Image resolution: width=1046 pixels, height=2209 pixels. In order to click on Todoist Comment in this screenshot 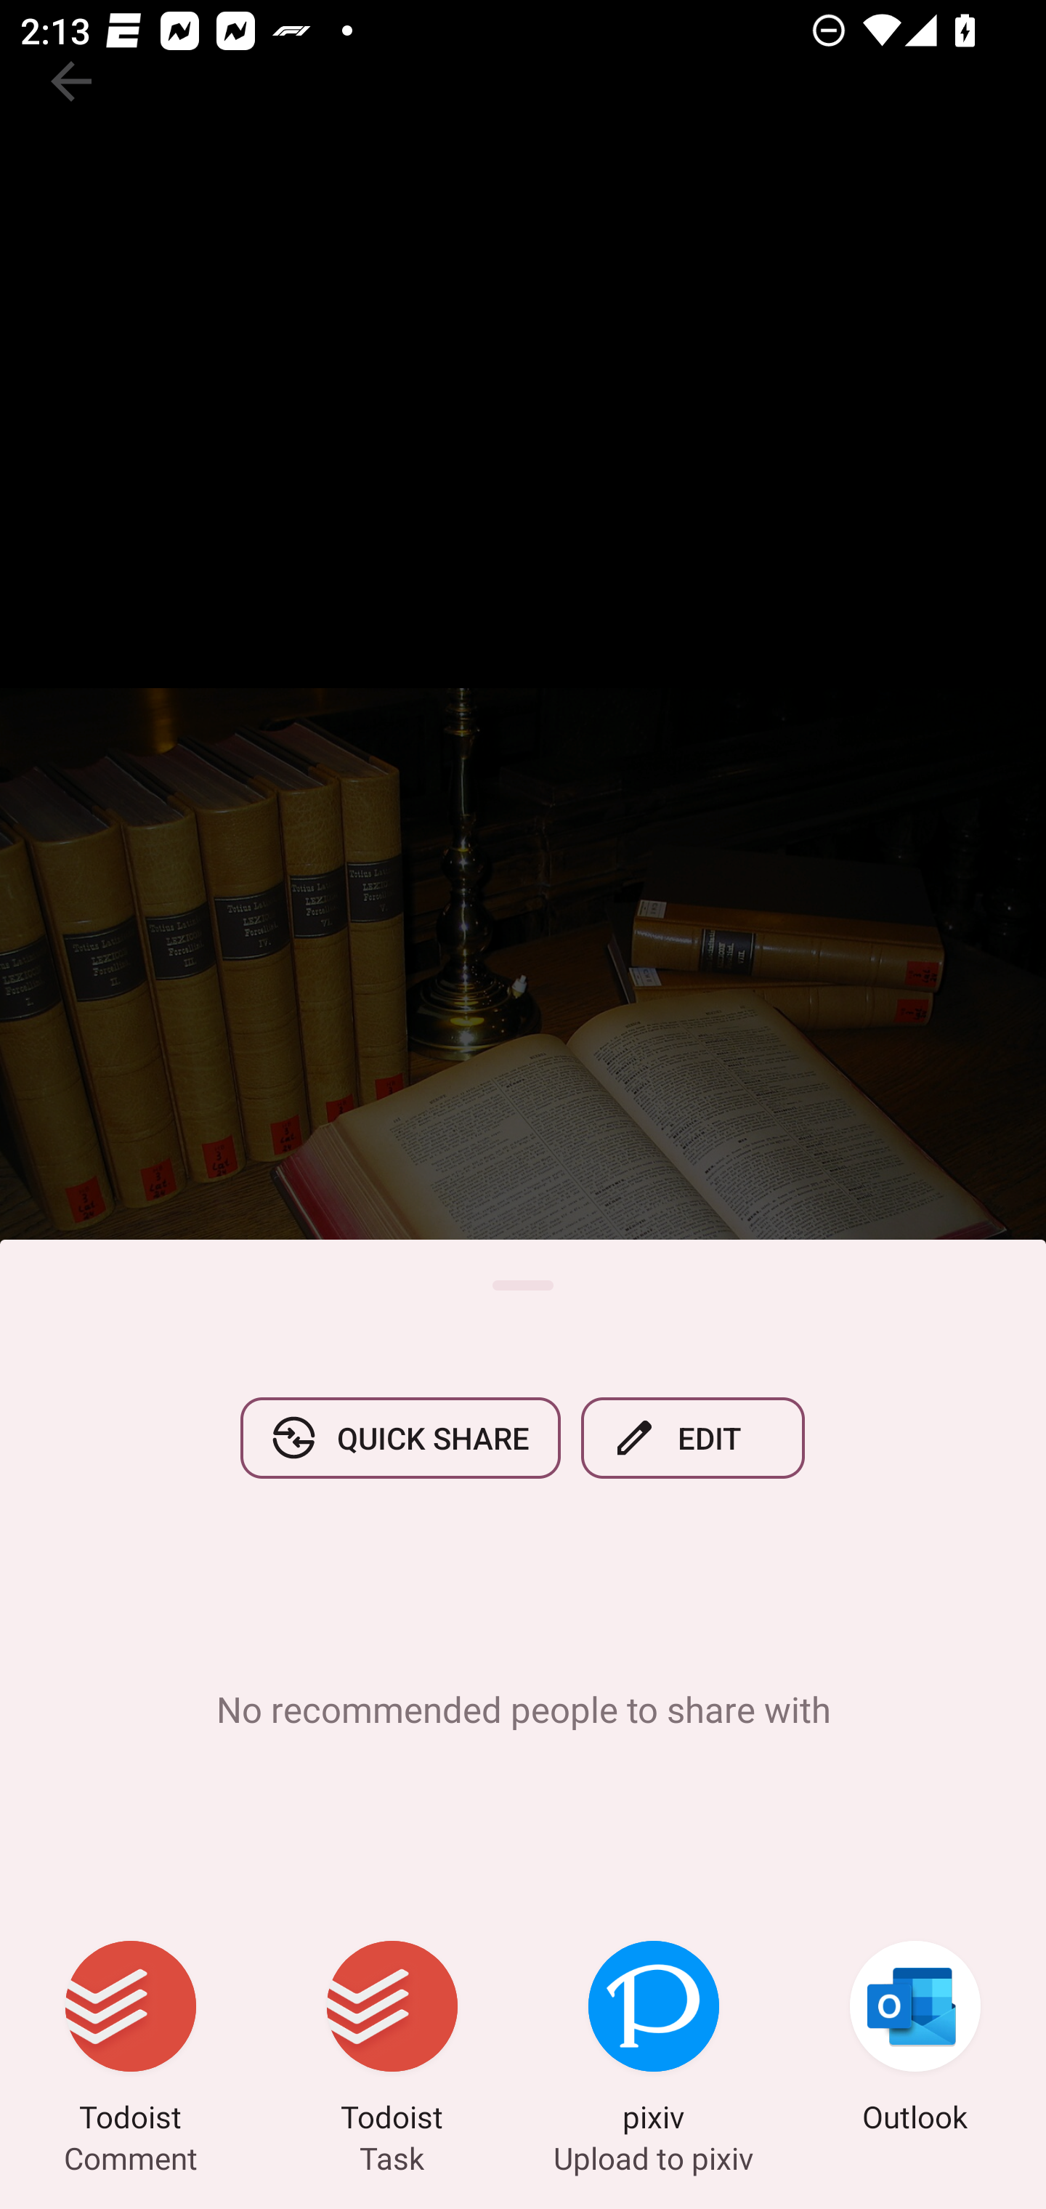, I will do `click(131, 2040)`.